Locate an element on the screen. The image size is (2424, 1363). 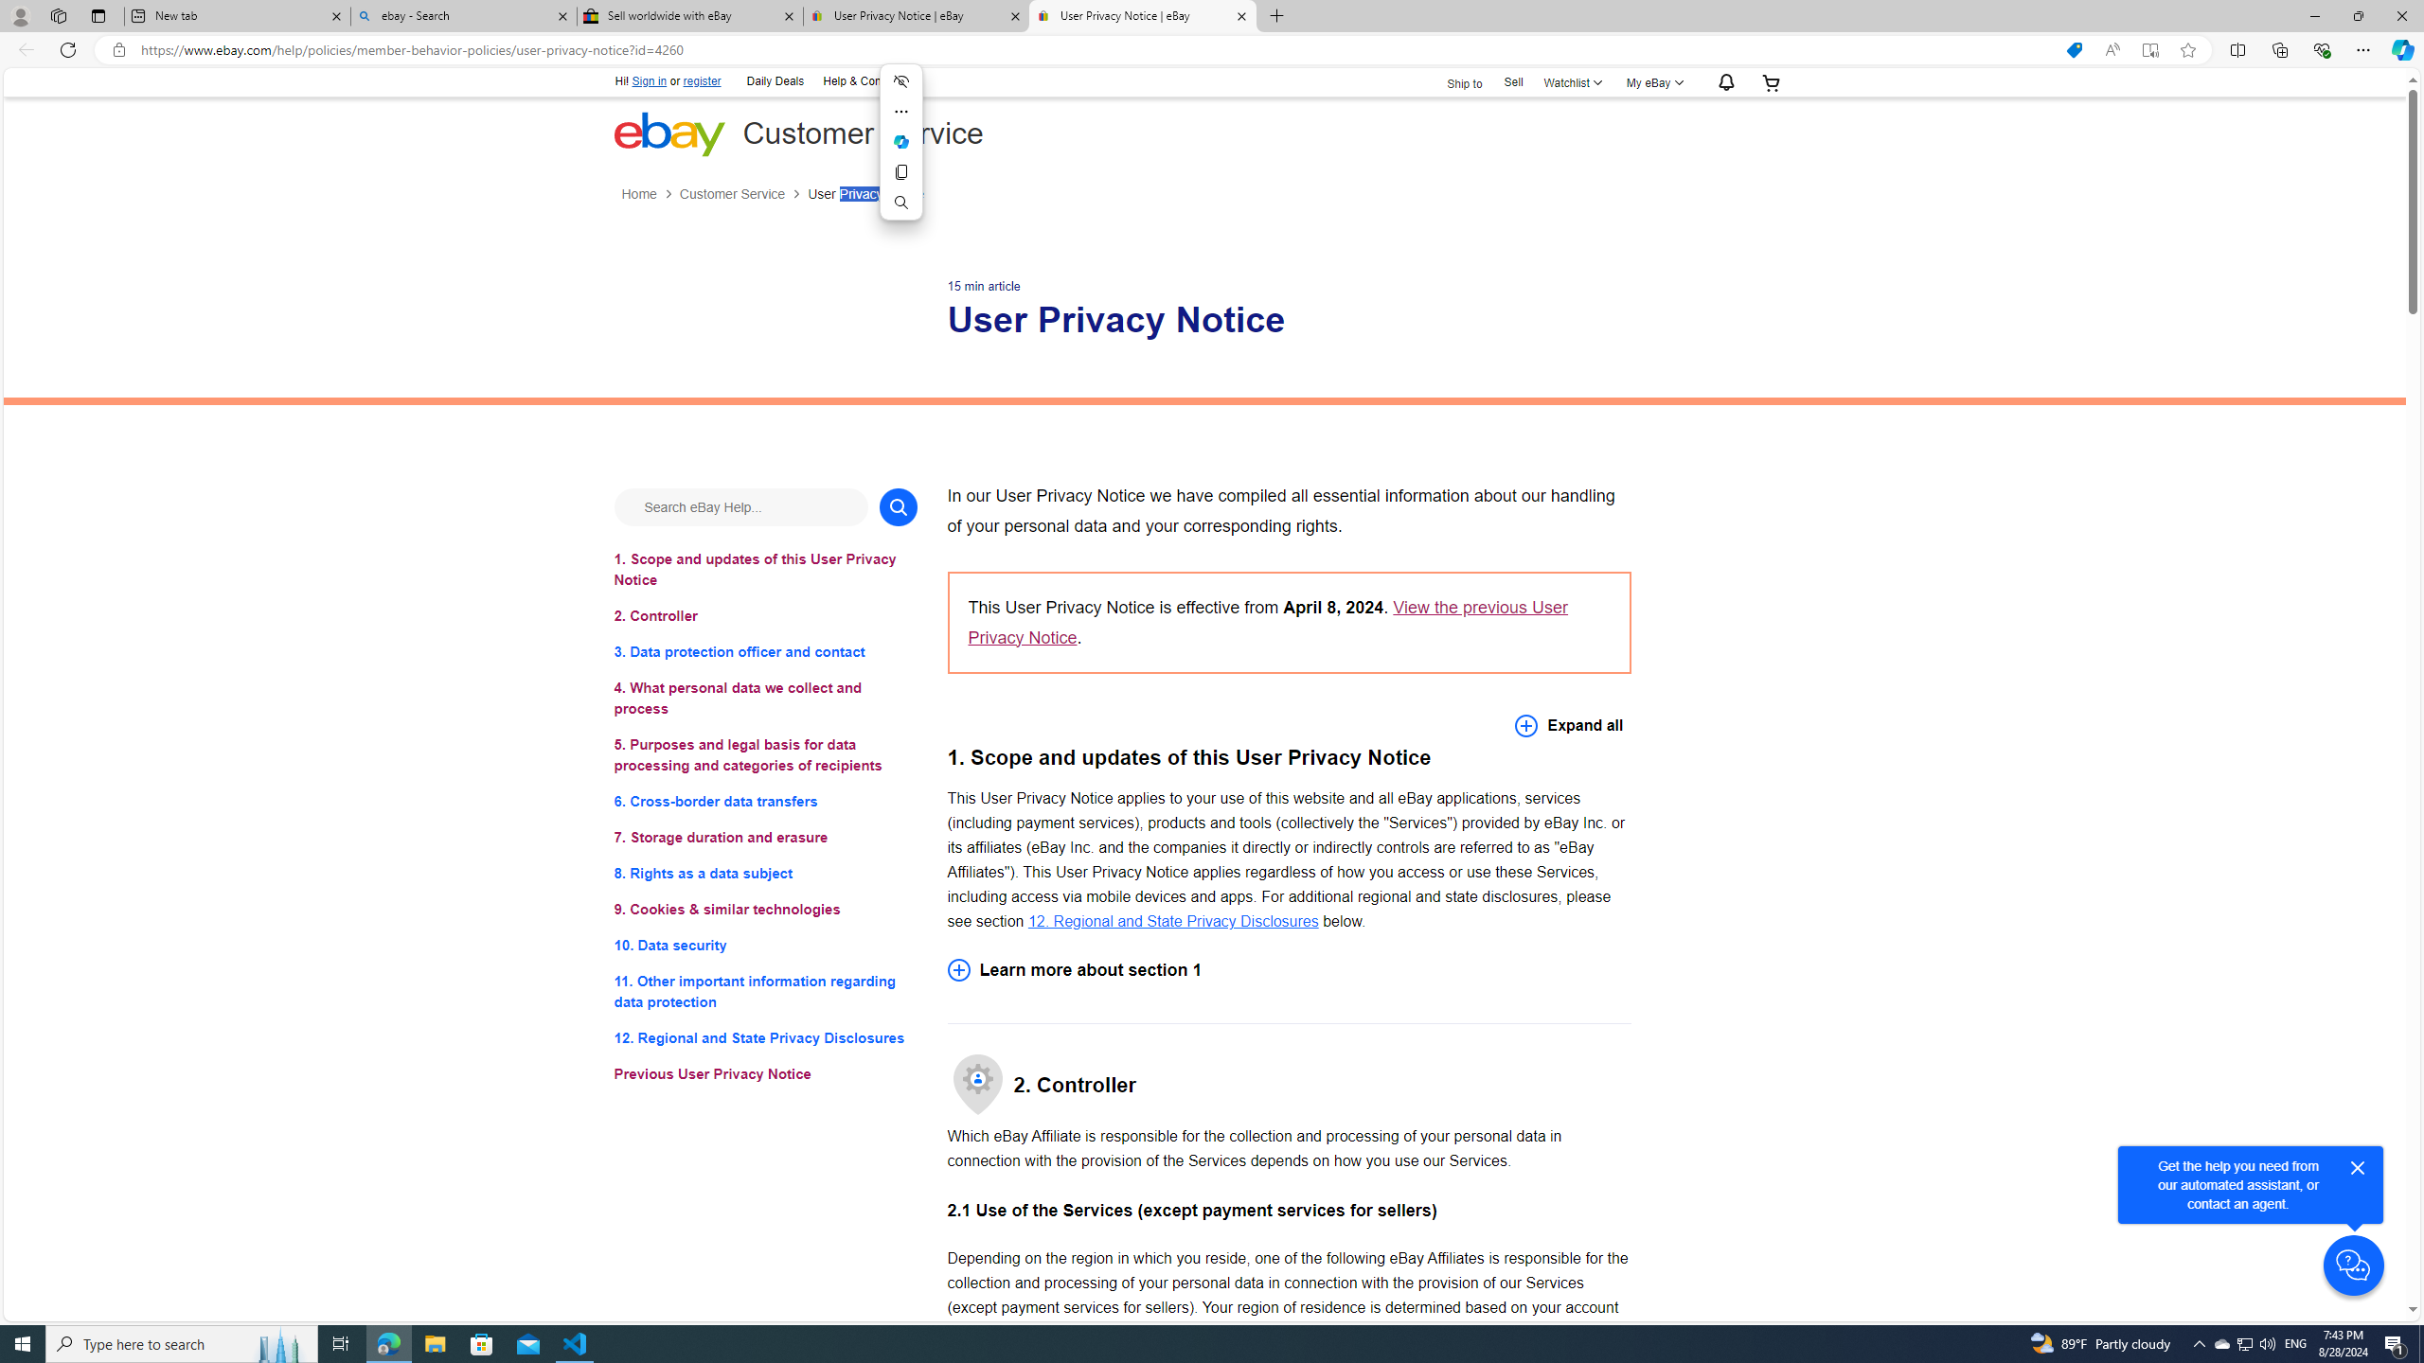
Your shopping cart is located at coordinates (1772, 81).